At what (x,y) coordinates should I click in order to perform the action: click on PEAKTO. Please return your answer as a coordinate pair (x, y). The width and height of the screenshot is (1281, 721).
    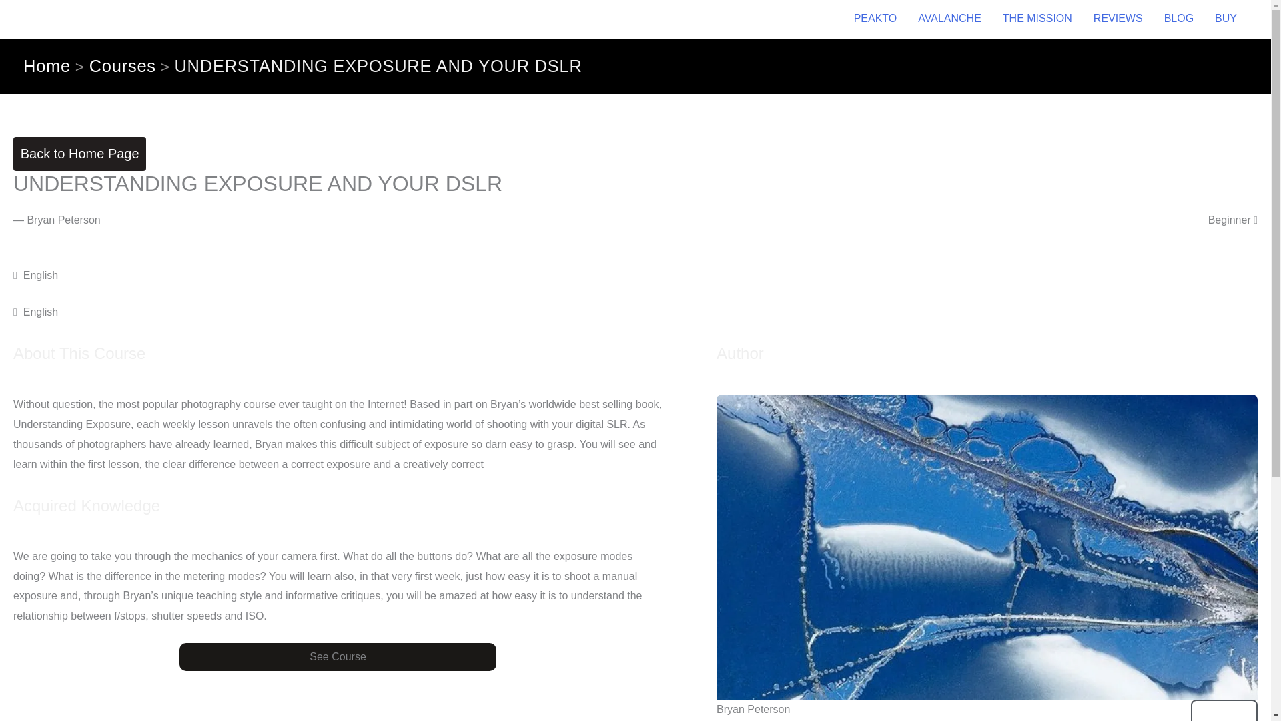
    Looking at the image, I should click on (875, 19).